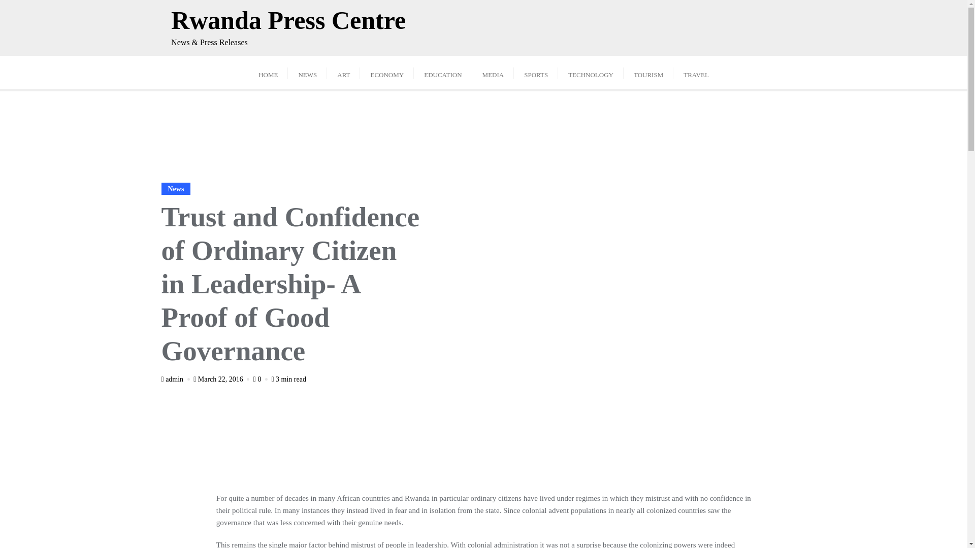 Image resolution: width=975 pixels, height=548 pixels. Describe the element at coordinates (493, 72) in the screenshot. I see `MEDIA` at that location.